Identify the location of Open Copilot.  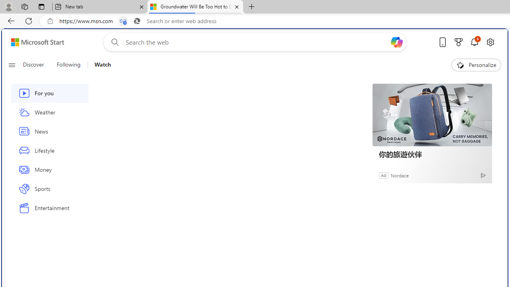
(397, 42).